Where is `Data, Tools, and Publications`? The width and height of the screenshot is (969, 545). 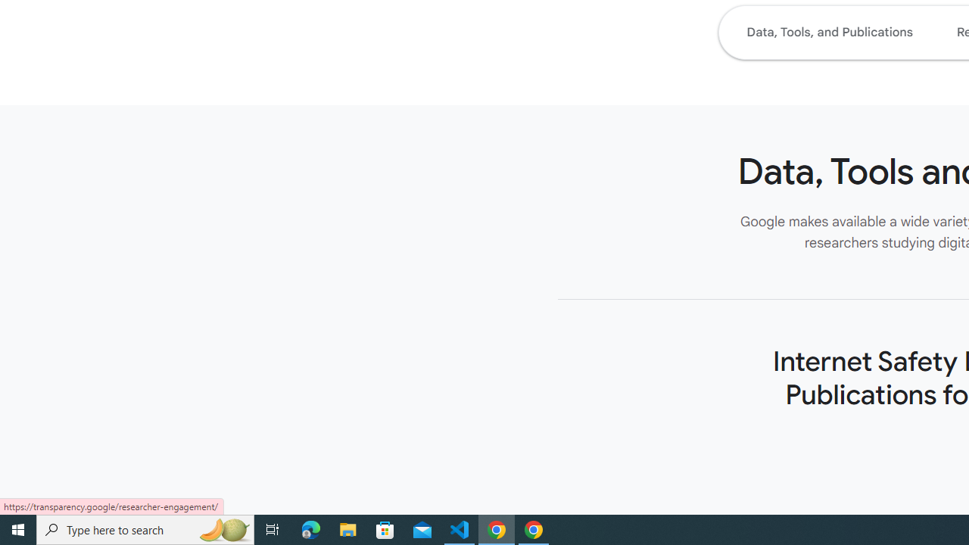
Data, Tools, and Publications is located at coordinates (829, 32).